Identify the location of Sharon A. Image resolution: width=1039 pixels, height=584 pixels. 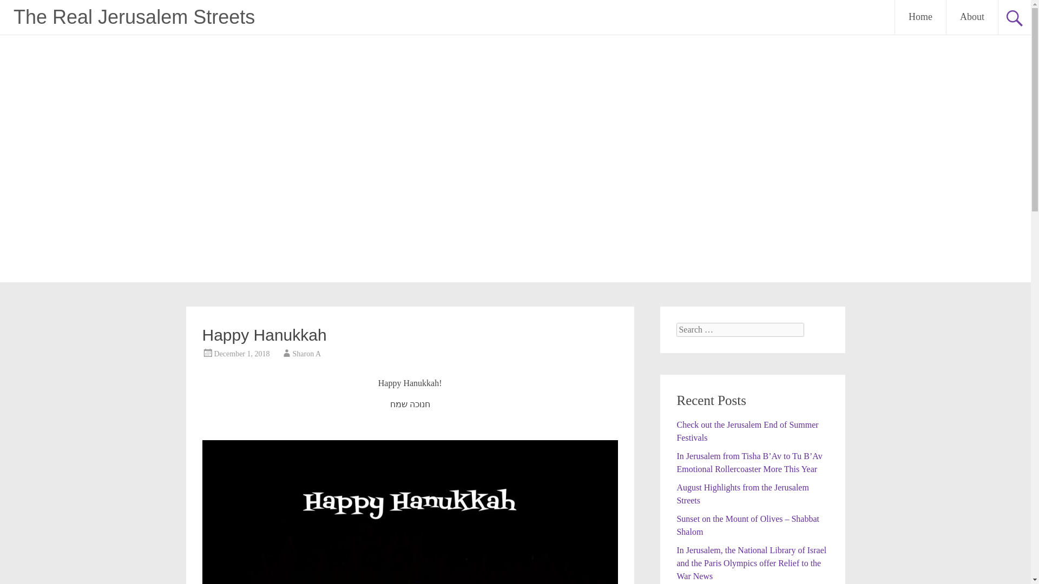
(307, 354).